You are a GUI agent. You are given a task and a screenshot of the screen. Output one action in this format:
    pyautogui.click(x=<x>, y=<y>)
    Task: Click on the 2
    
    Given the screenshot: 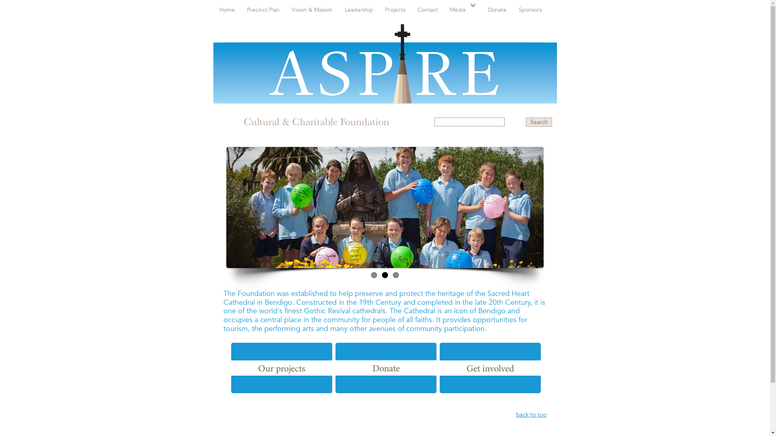 What is the action you would take?
    pyautogui.click(x=385, y=275)
    